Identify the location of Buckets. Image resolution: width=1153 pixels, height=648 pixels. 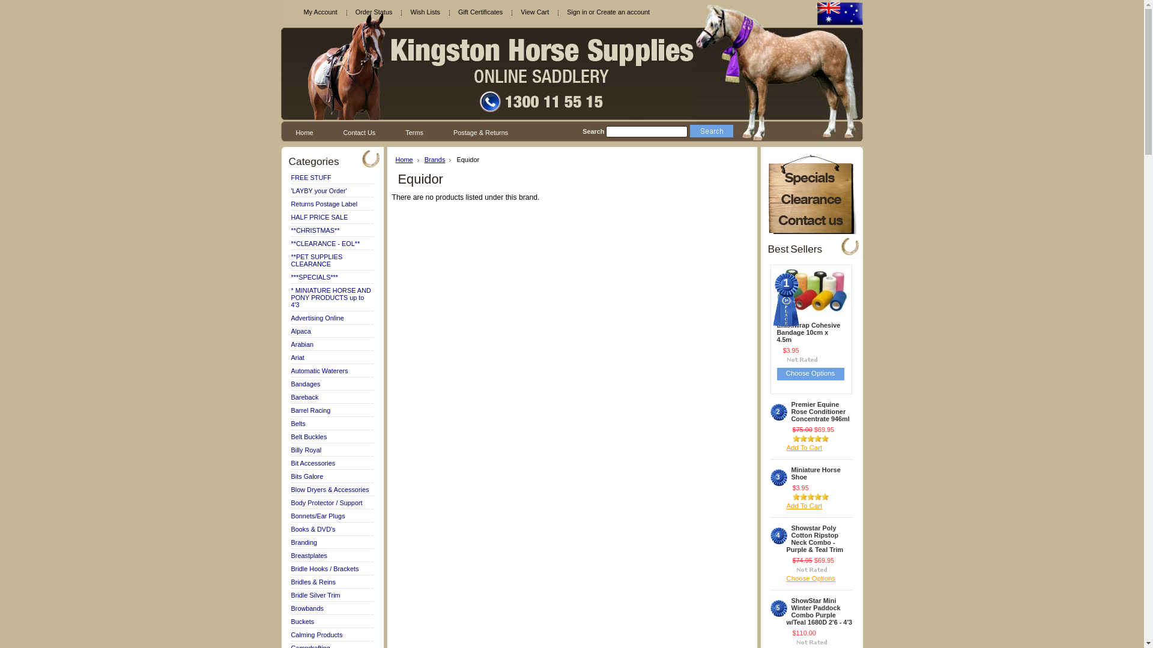
(303, 622).